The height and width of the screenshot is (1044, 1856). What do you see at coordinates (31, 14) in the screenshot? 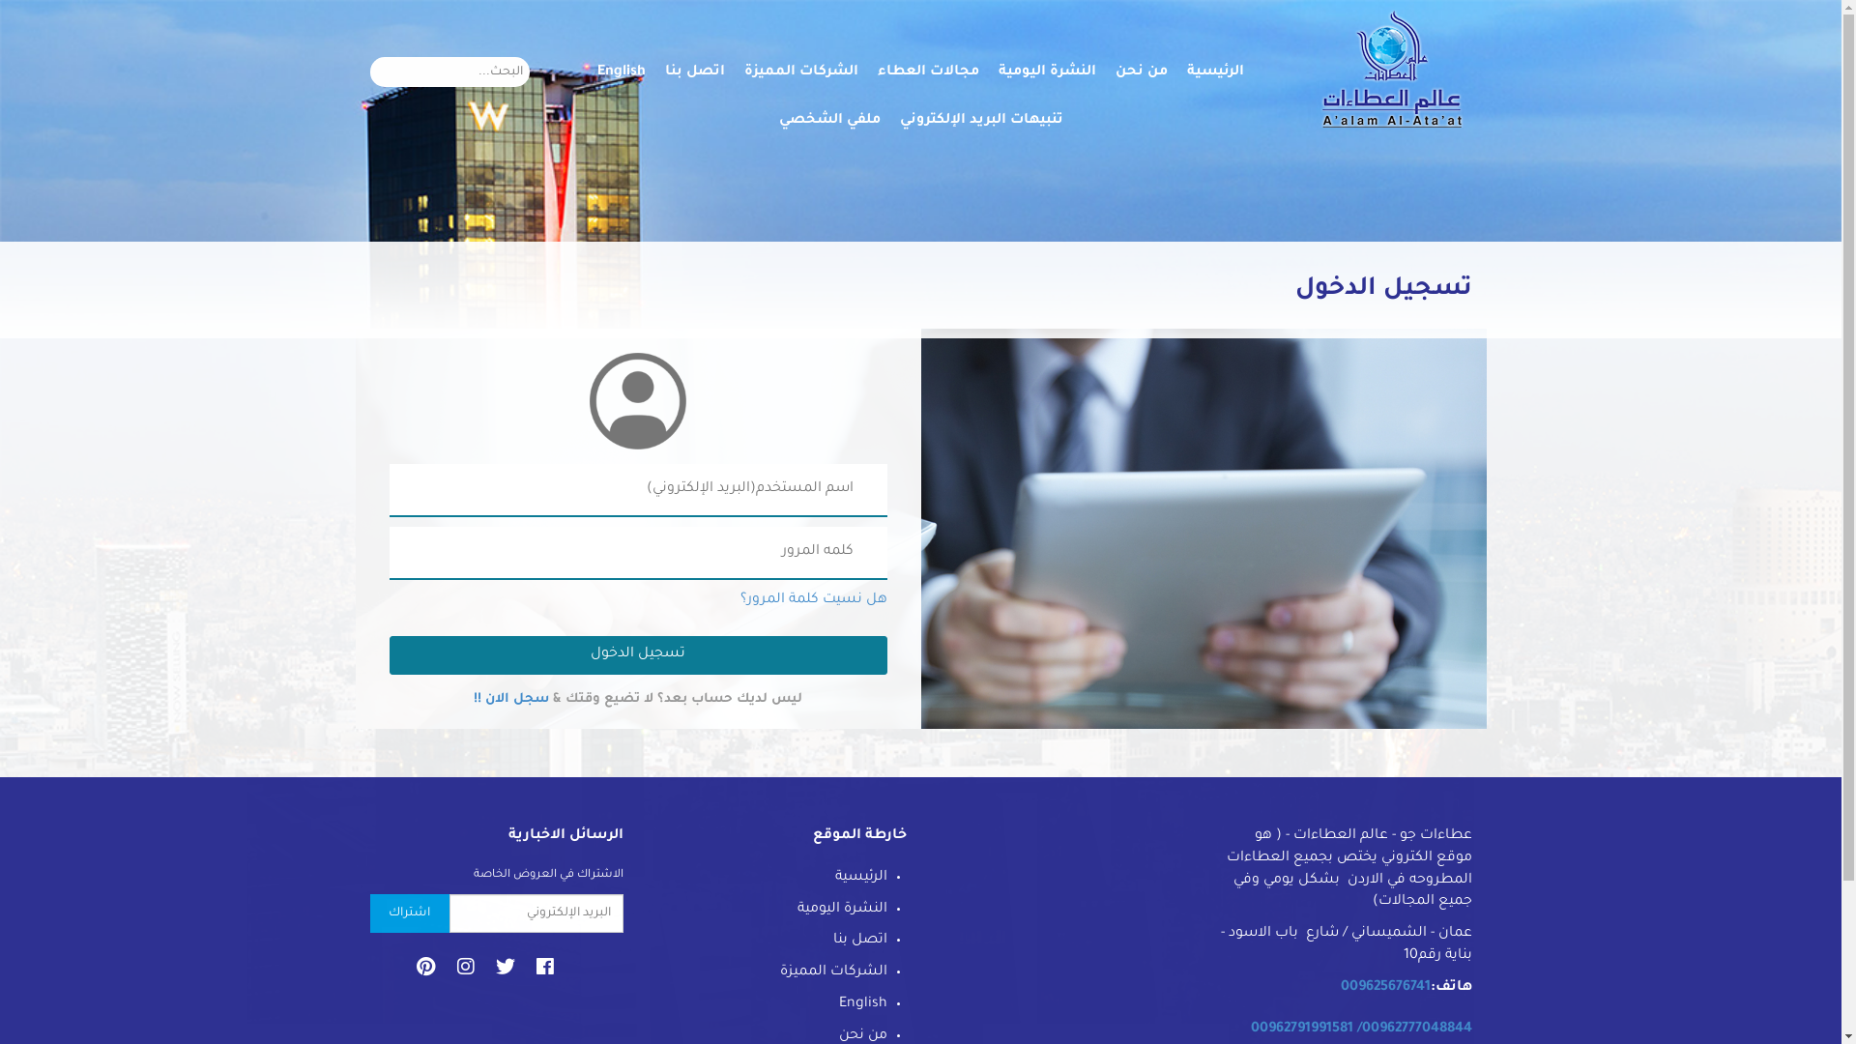
I see `Button` at bounding box center [31, 14].